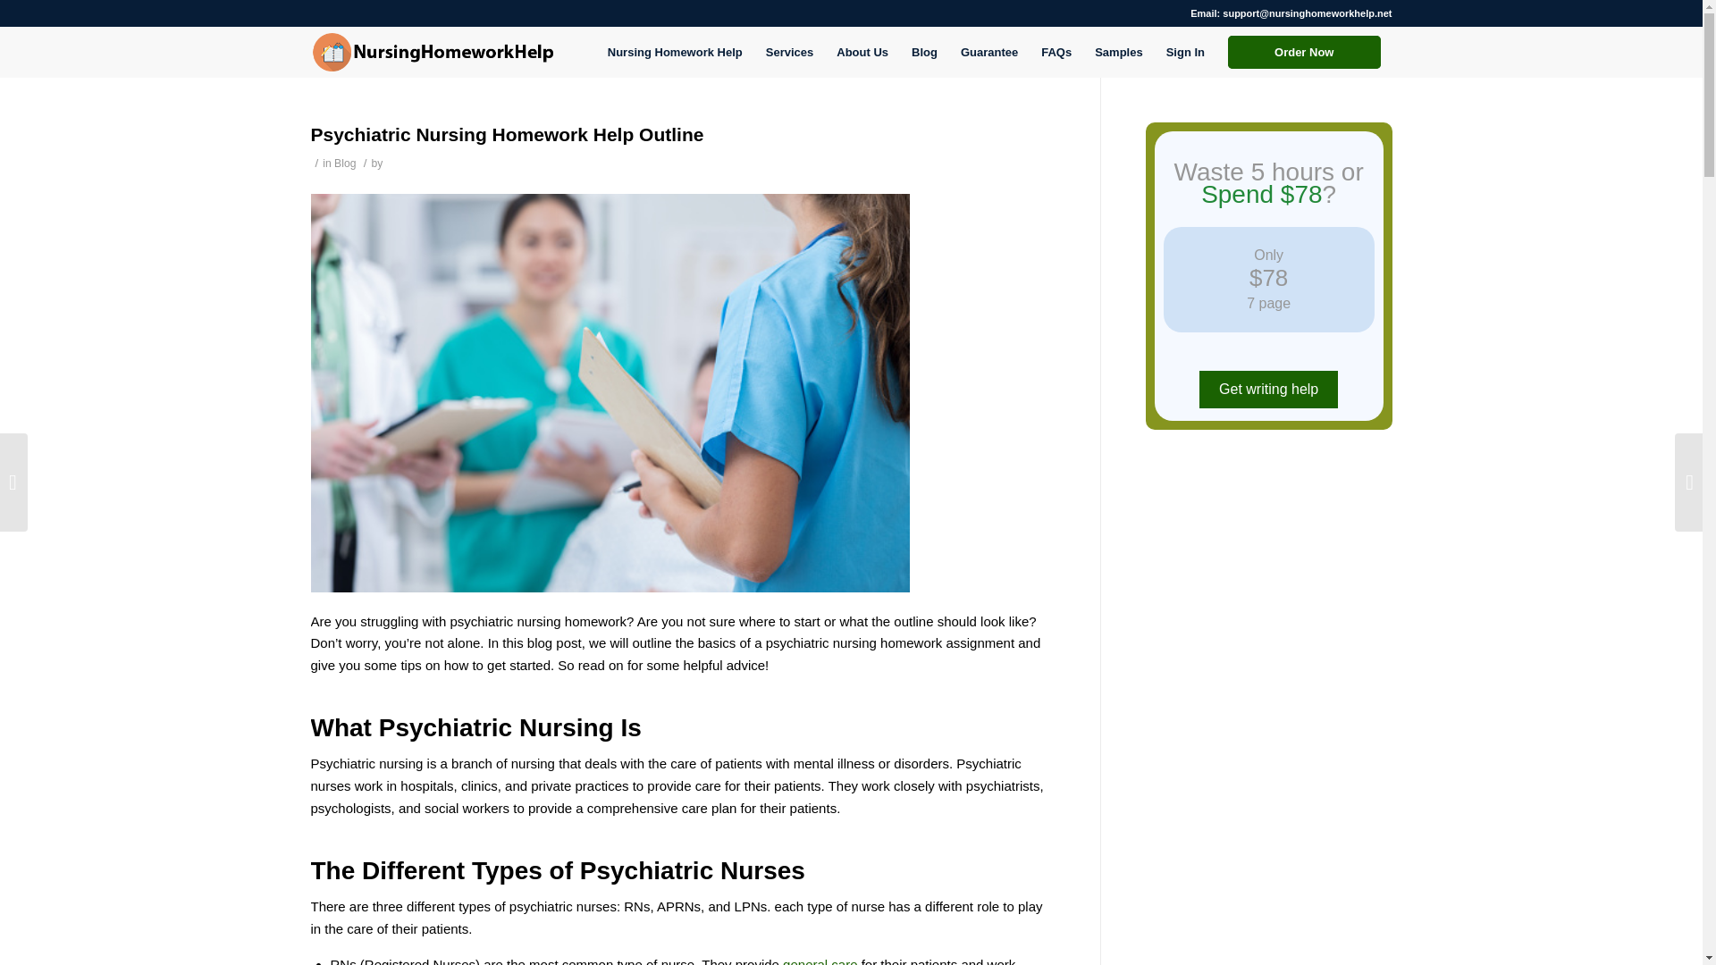 The width and height of the screenshot is (1716, 965). Describe the element at coordinates (433, 52) in the screenshot. I see `nhhb` at that location.